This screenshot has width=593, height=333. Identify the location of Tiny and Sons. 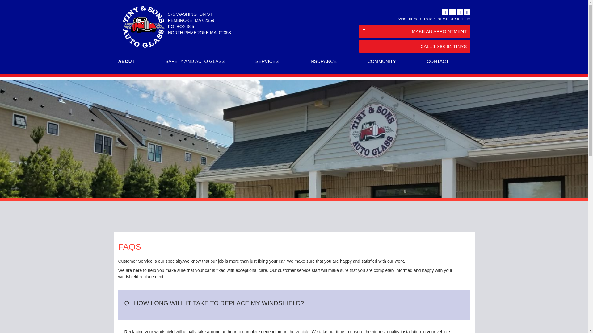
(137, 9).